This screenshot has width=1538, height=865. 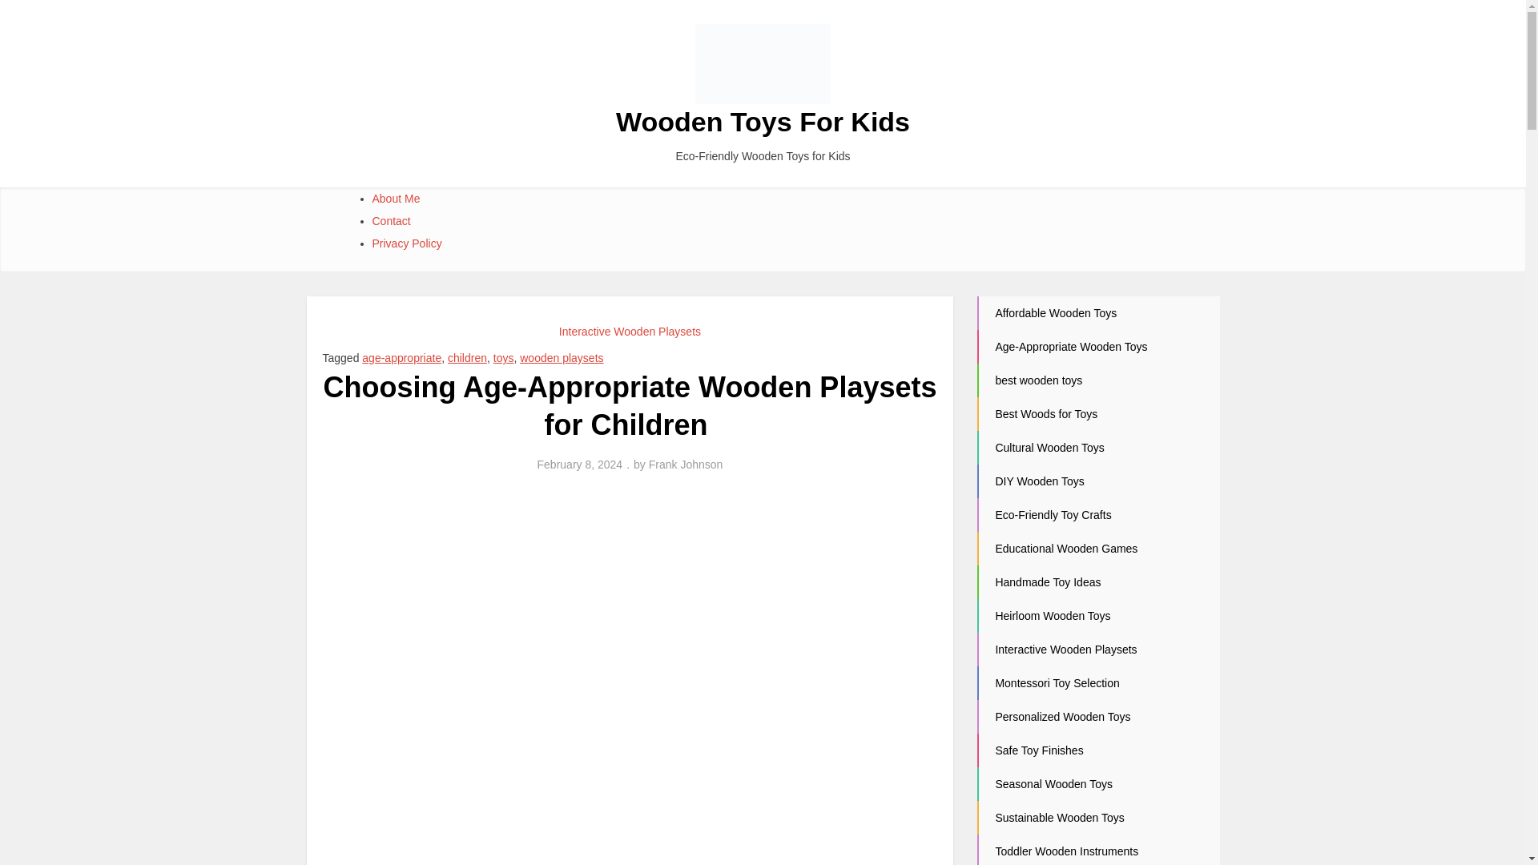 I want to click on About Me, so click(x=396, y=198).